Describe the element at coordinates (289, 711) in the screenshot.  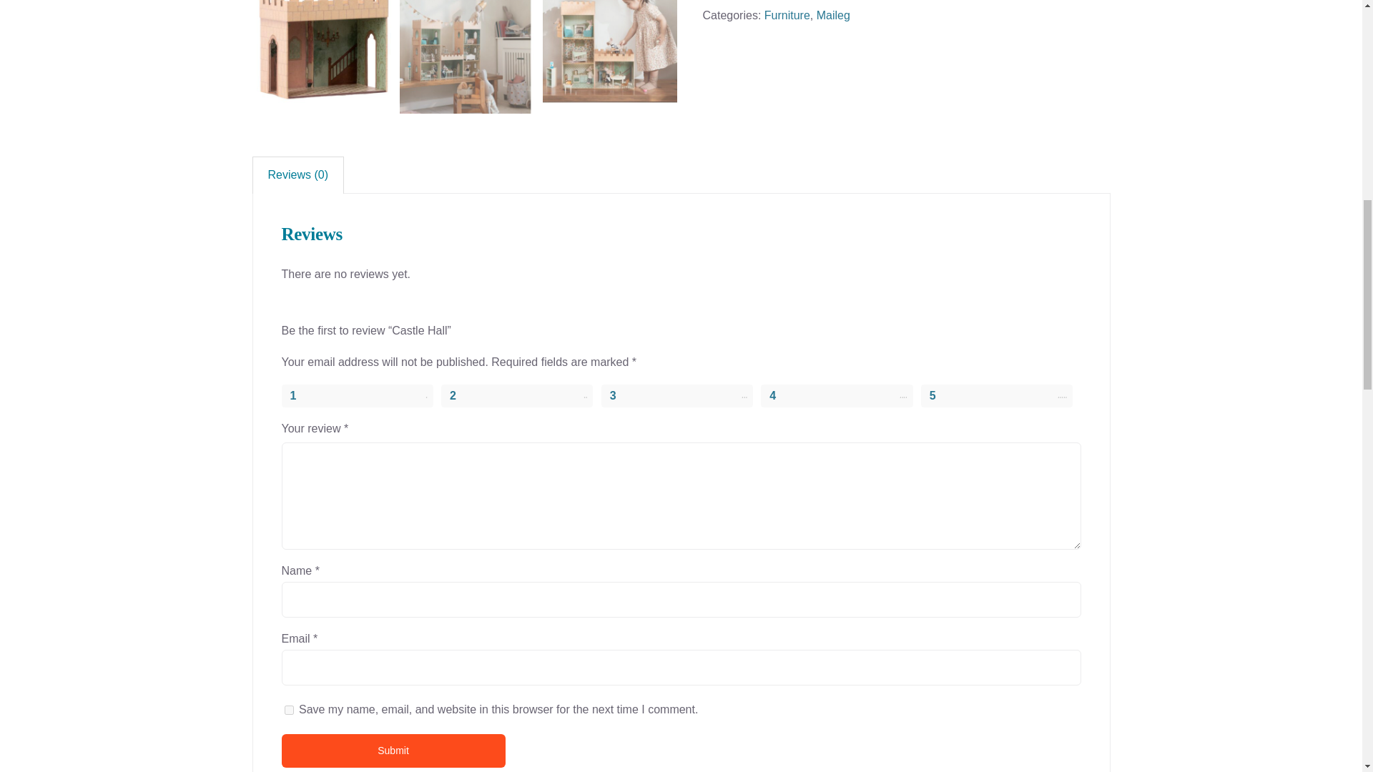
I see `yes` at that location.